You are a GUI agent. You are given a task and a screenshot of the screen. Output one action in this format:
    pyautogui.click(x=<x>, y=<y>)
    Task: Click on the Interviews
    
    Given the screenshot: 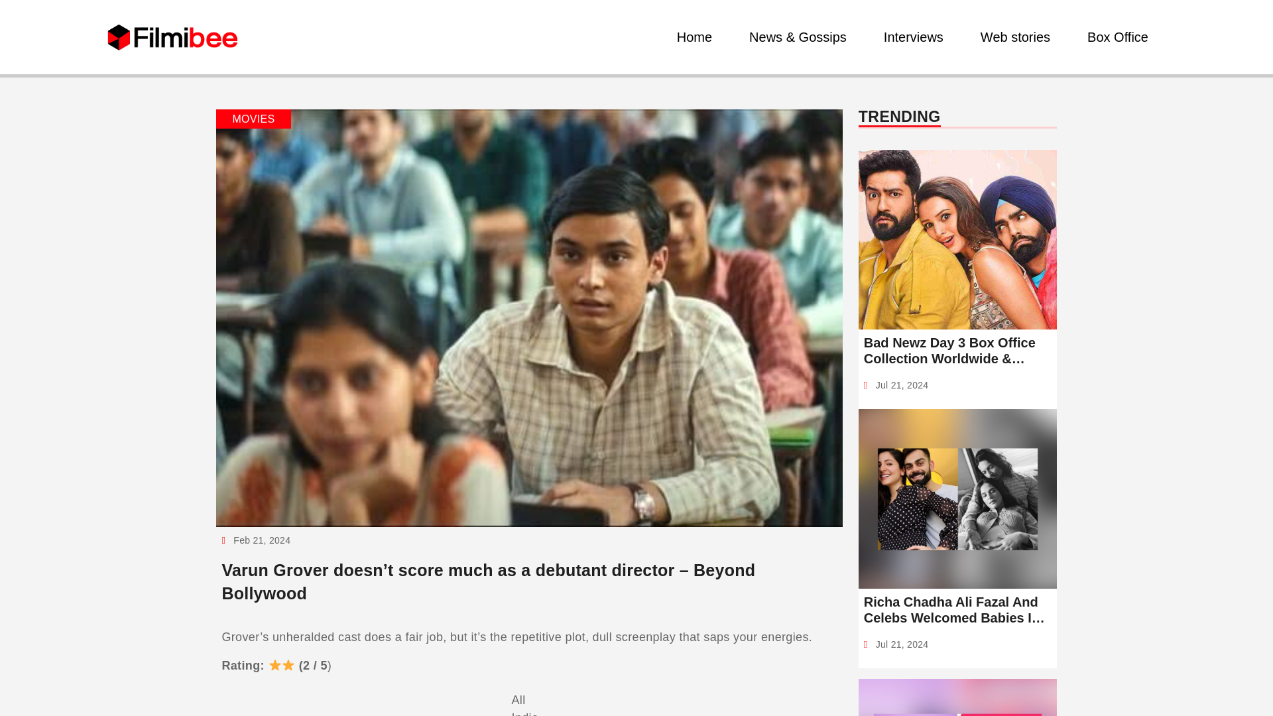 What is the action you would take?
    pyautogui.click(x=913, y=37)
    